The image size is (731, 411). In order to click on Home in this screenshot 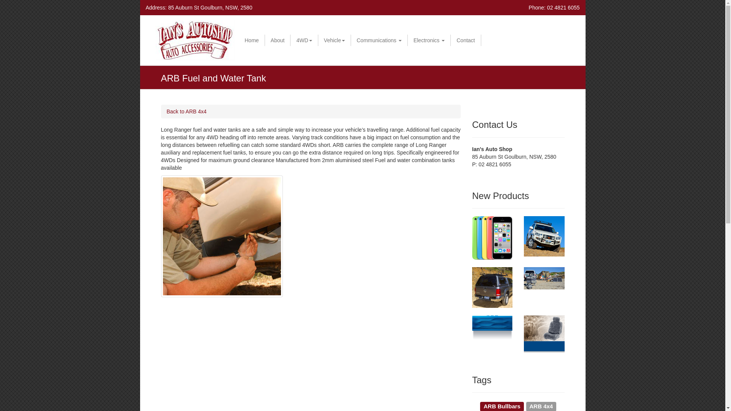, I will do `click(252, 40)`.